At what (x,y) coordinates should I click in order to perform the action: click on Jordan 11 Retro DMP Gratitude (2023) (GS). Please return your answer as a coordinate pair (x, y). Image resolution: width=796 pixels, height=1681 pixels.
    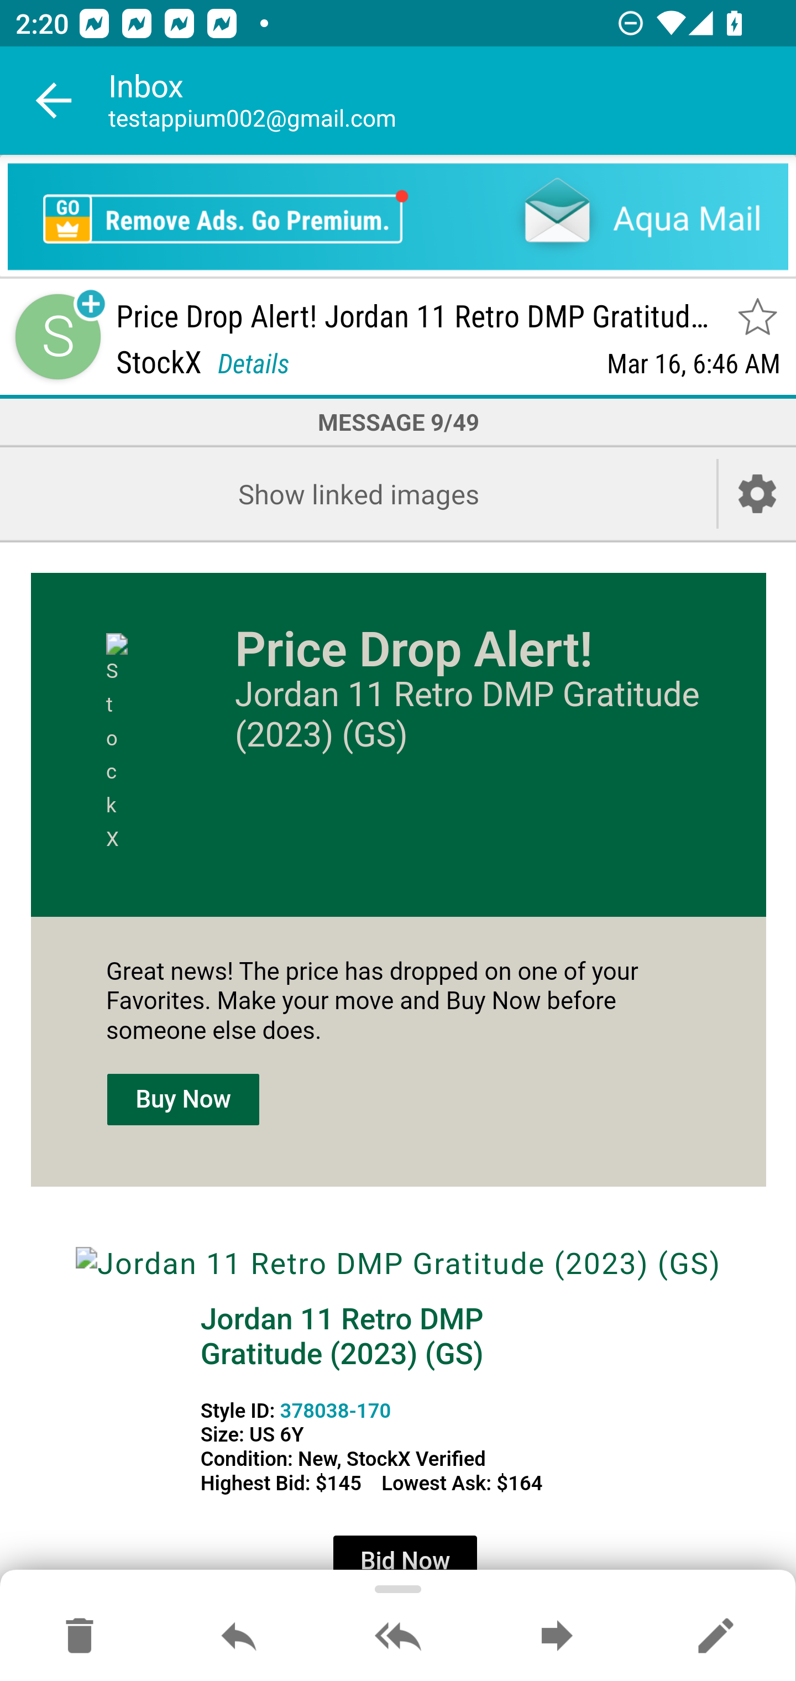
    Looking at the image, I should click on (398, 1264).